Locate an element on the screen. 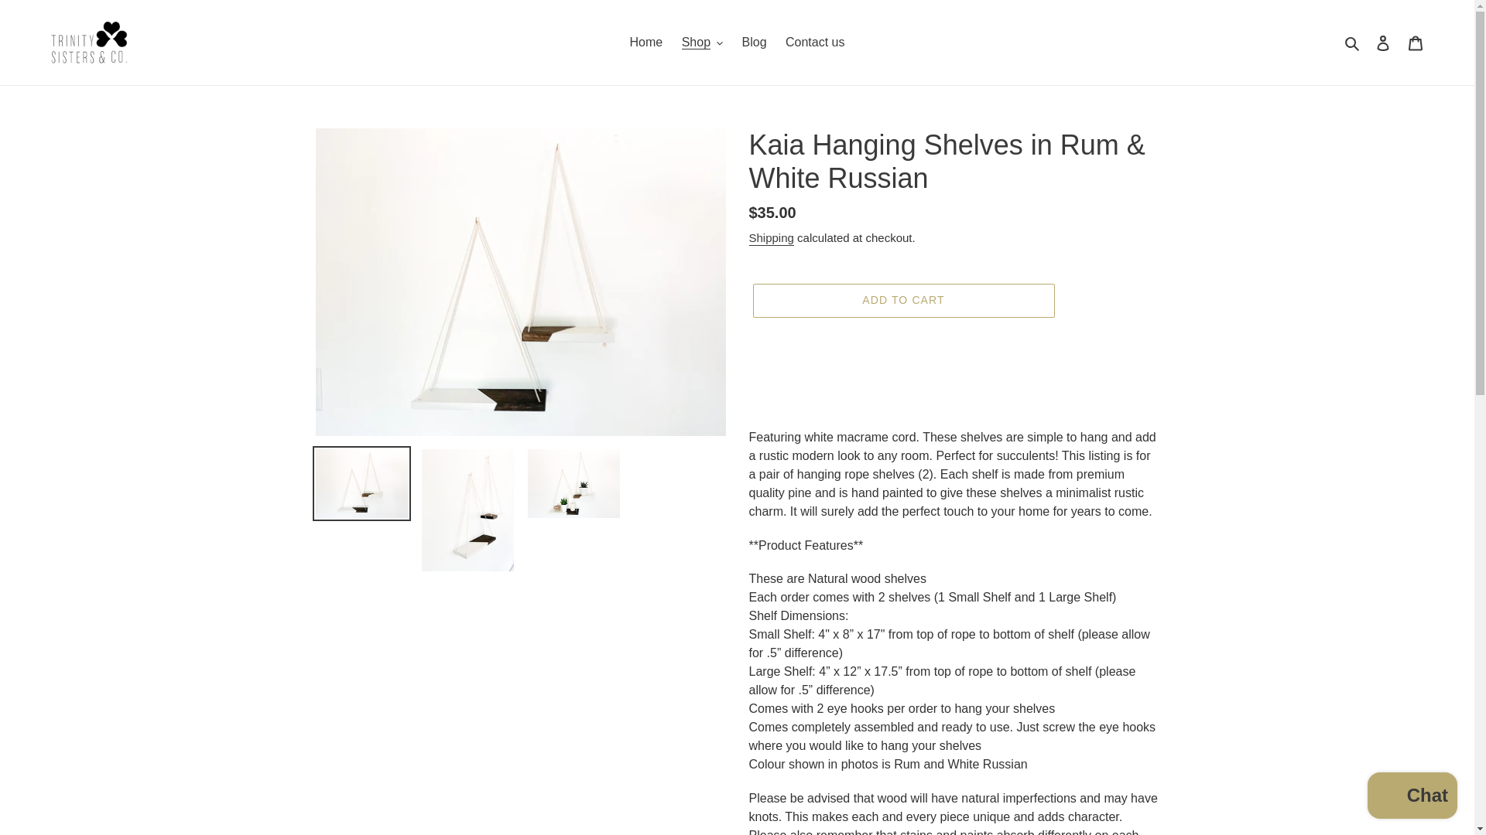 The height and width of the screenshot is (835, 1486). Search is located at coordinates (1353, 43).